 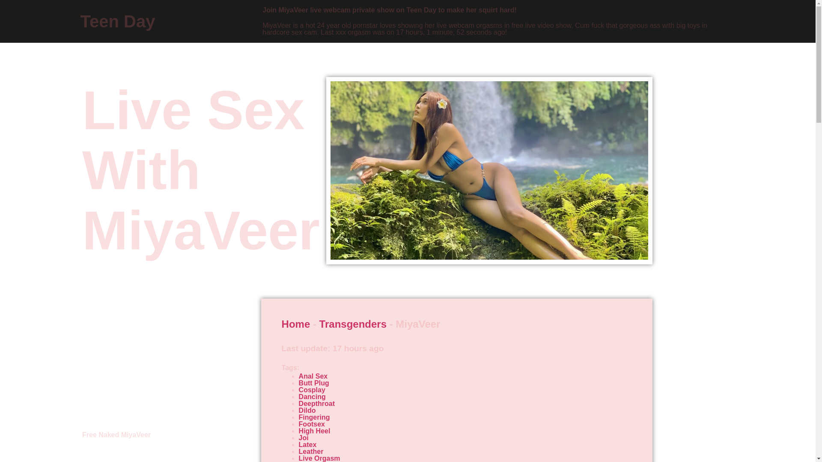 What do you see at coordinates (316, 462) in the screenshot?
I see `Love Balls` at bounding box center [316, 462].